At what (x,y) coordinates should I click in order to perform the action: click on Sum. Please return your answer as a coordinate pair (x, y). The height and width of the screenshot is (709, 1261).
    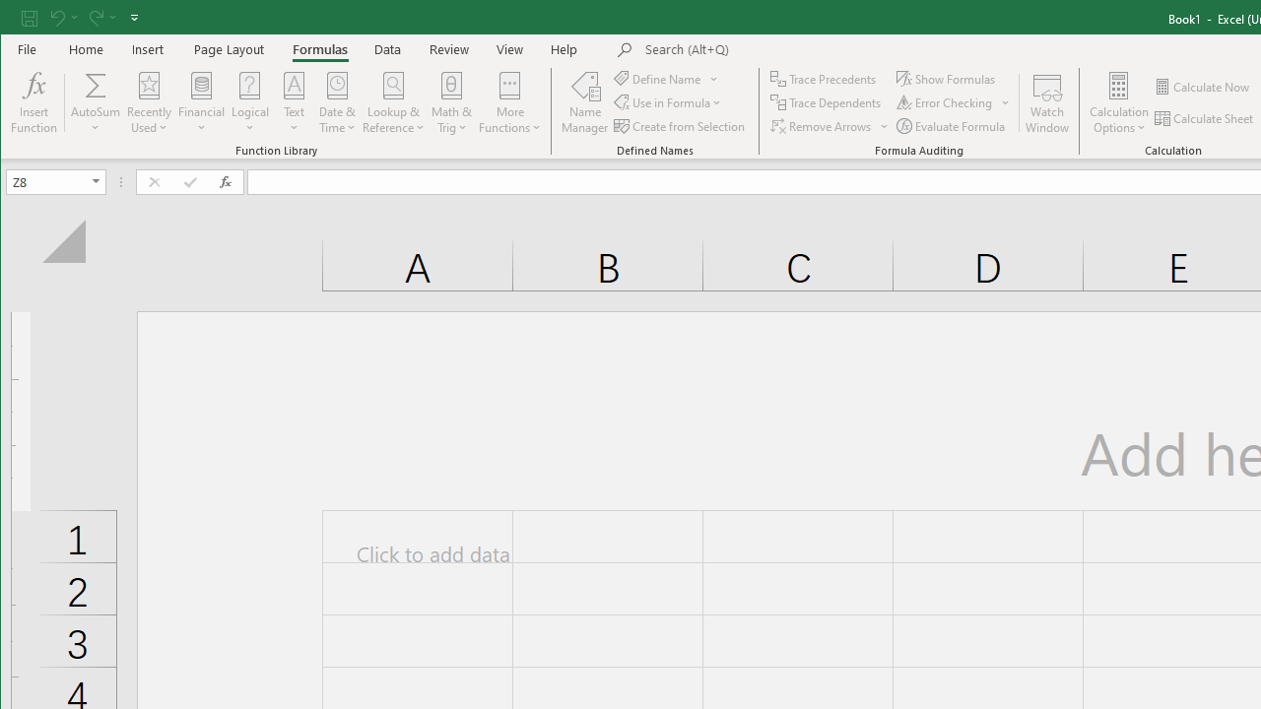
    Looking at the image, I should click on (97, 85).